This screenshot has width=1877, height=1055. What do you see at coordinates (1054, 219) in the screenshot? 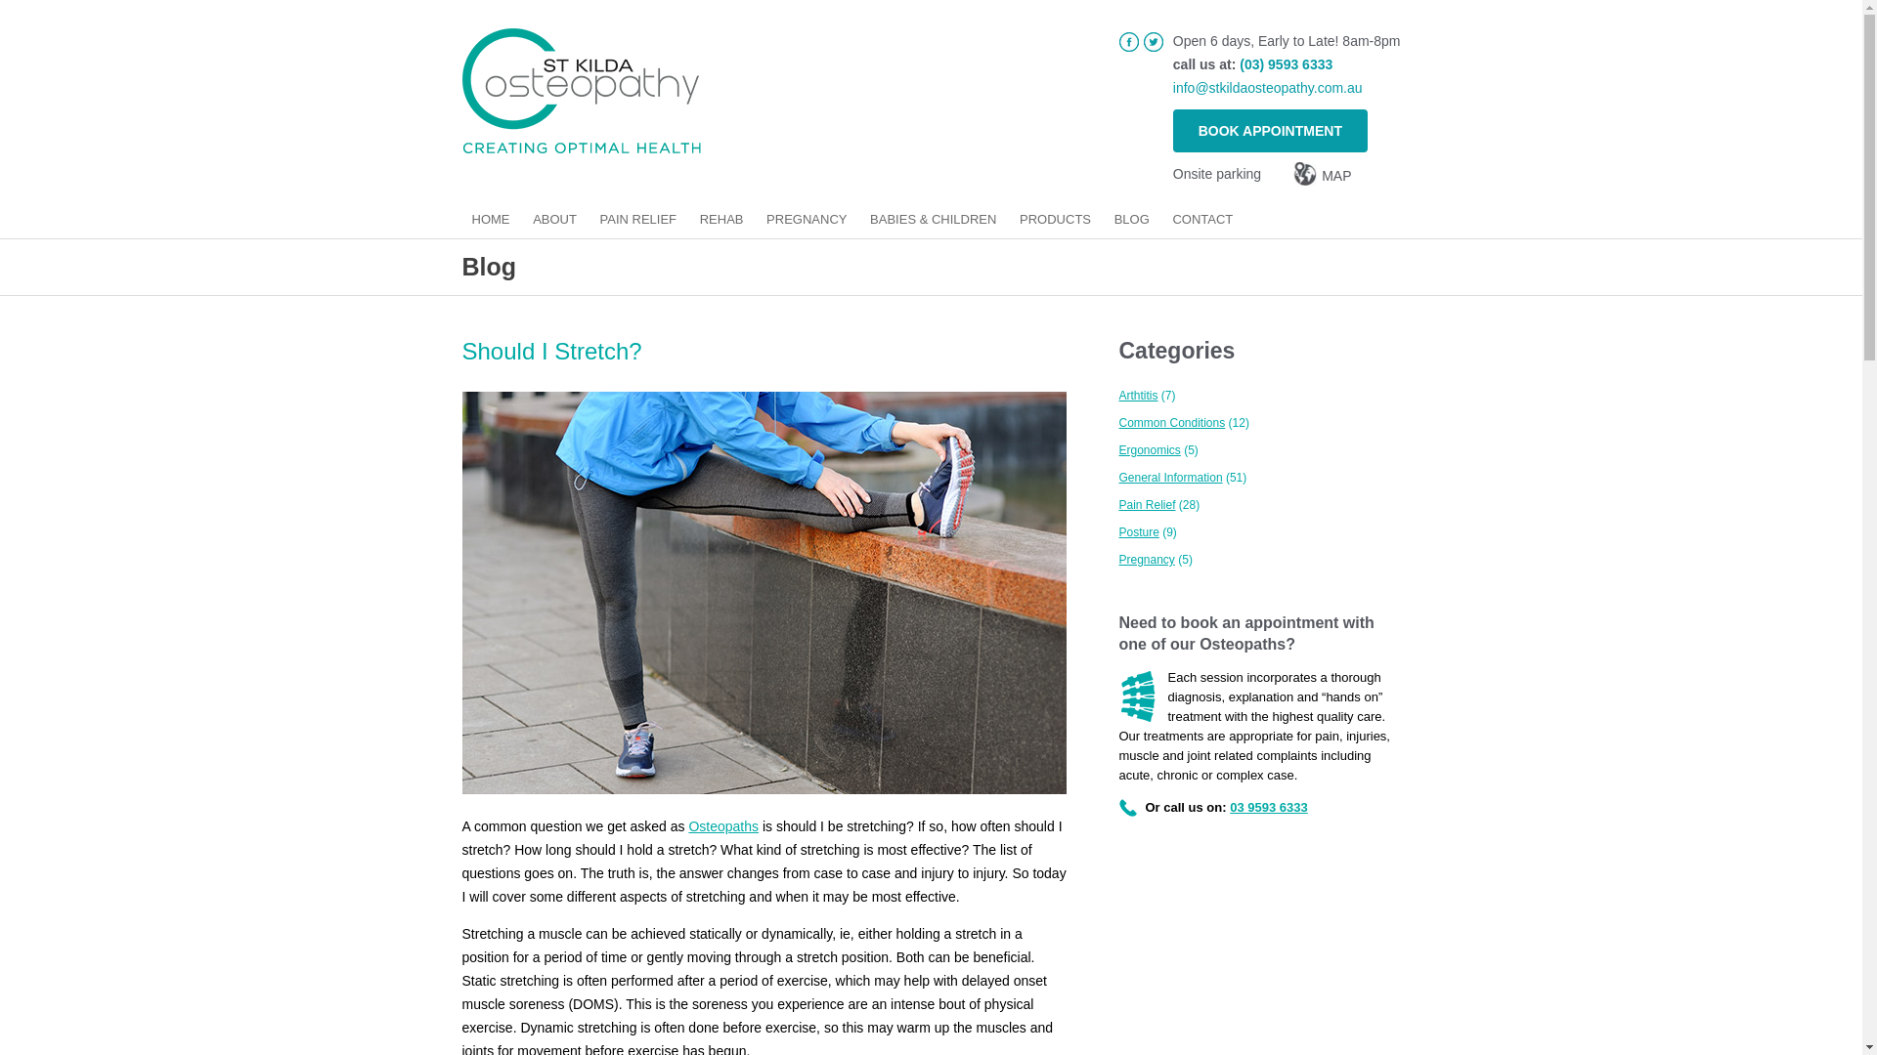
I see `PRODUCTS` at bounding box center [1054, 219].